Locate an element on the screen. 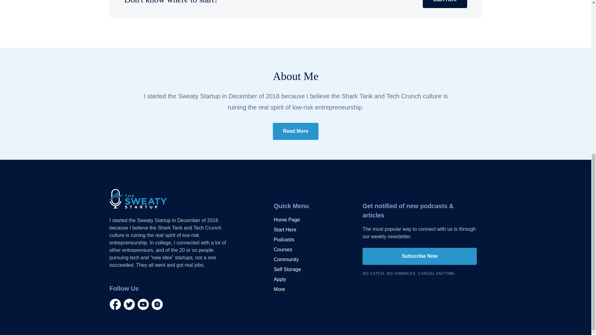 The width and height of the screenshot is (596, 335). Start Here is located at coordinates (445, 4).